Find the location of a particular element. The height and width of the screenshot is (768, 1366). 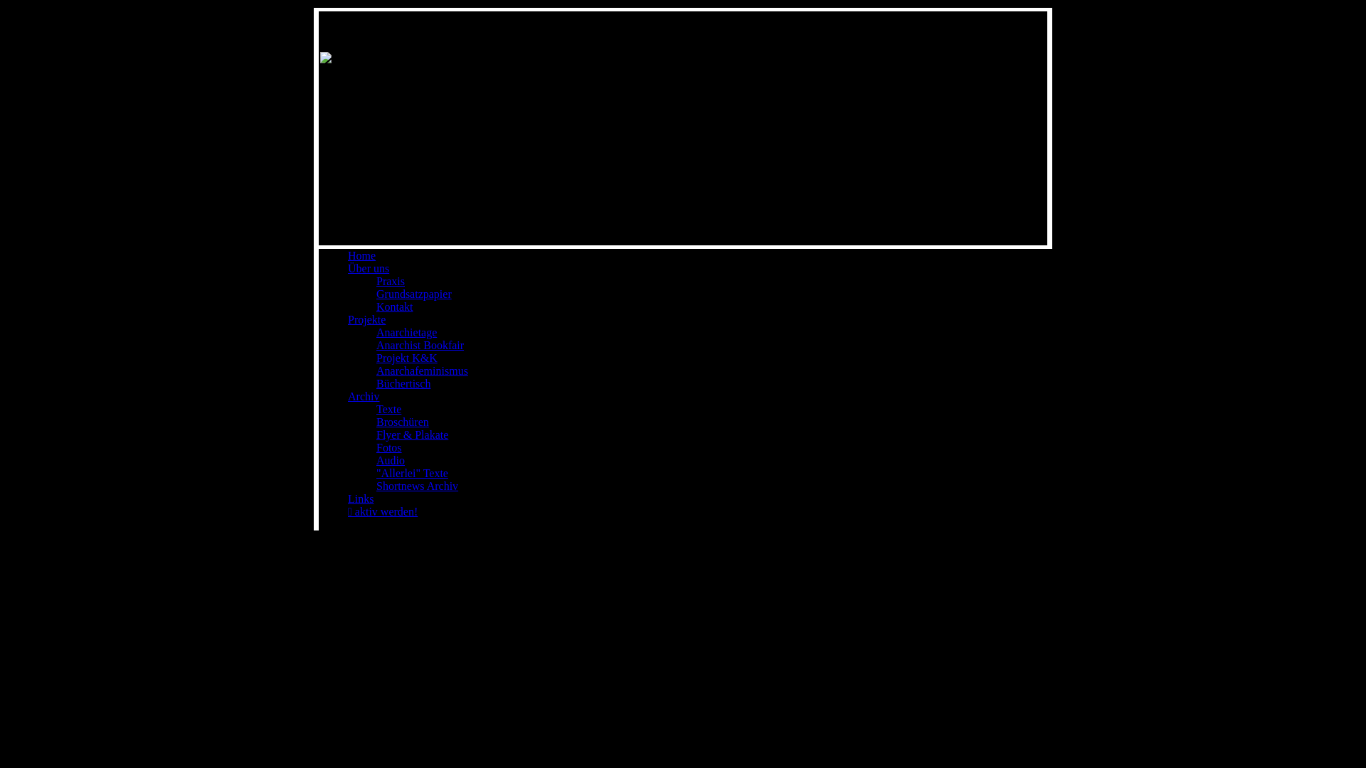

Anarchafeminismus is located at coordinates (423, 371).